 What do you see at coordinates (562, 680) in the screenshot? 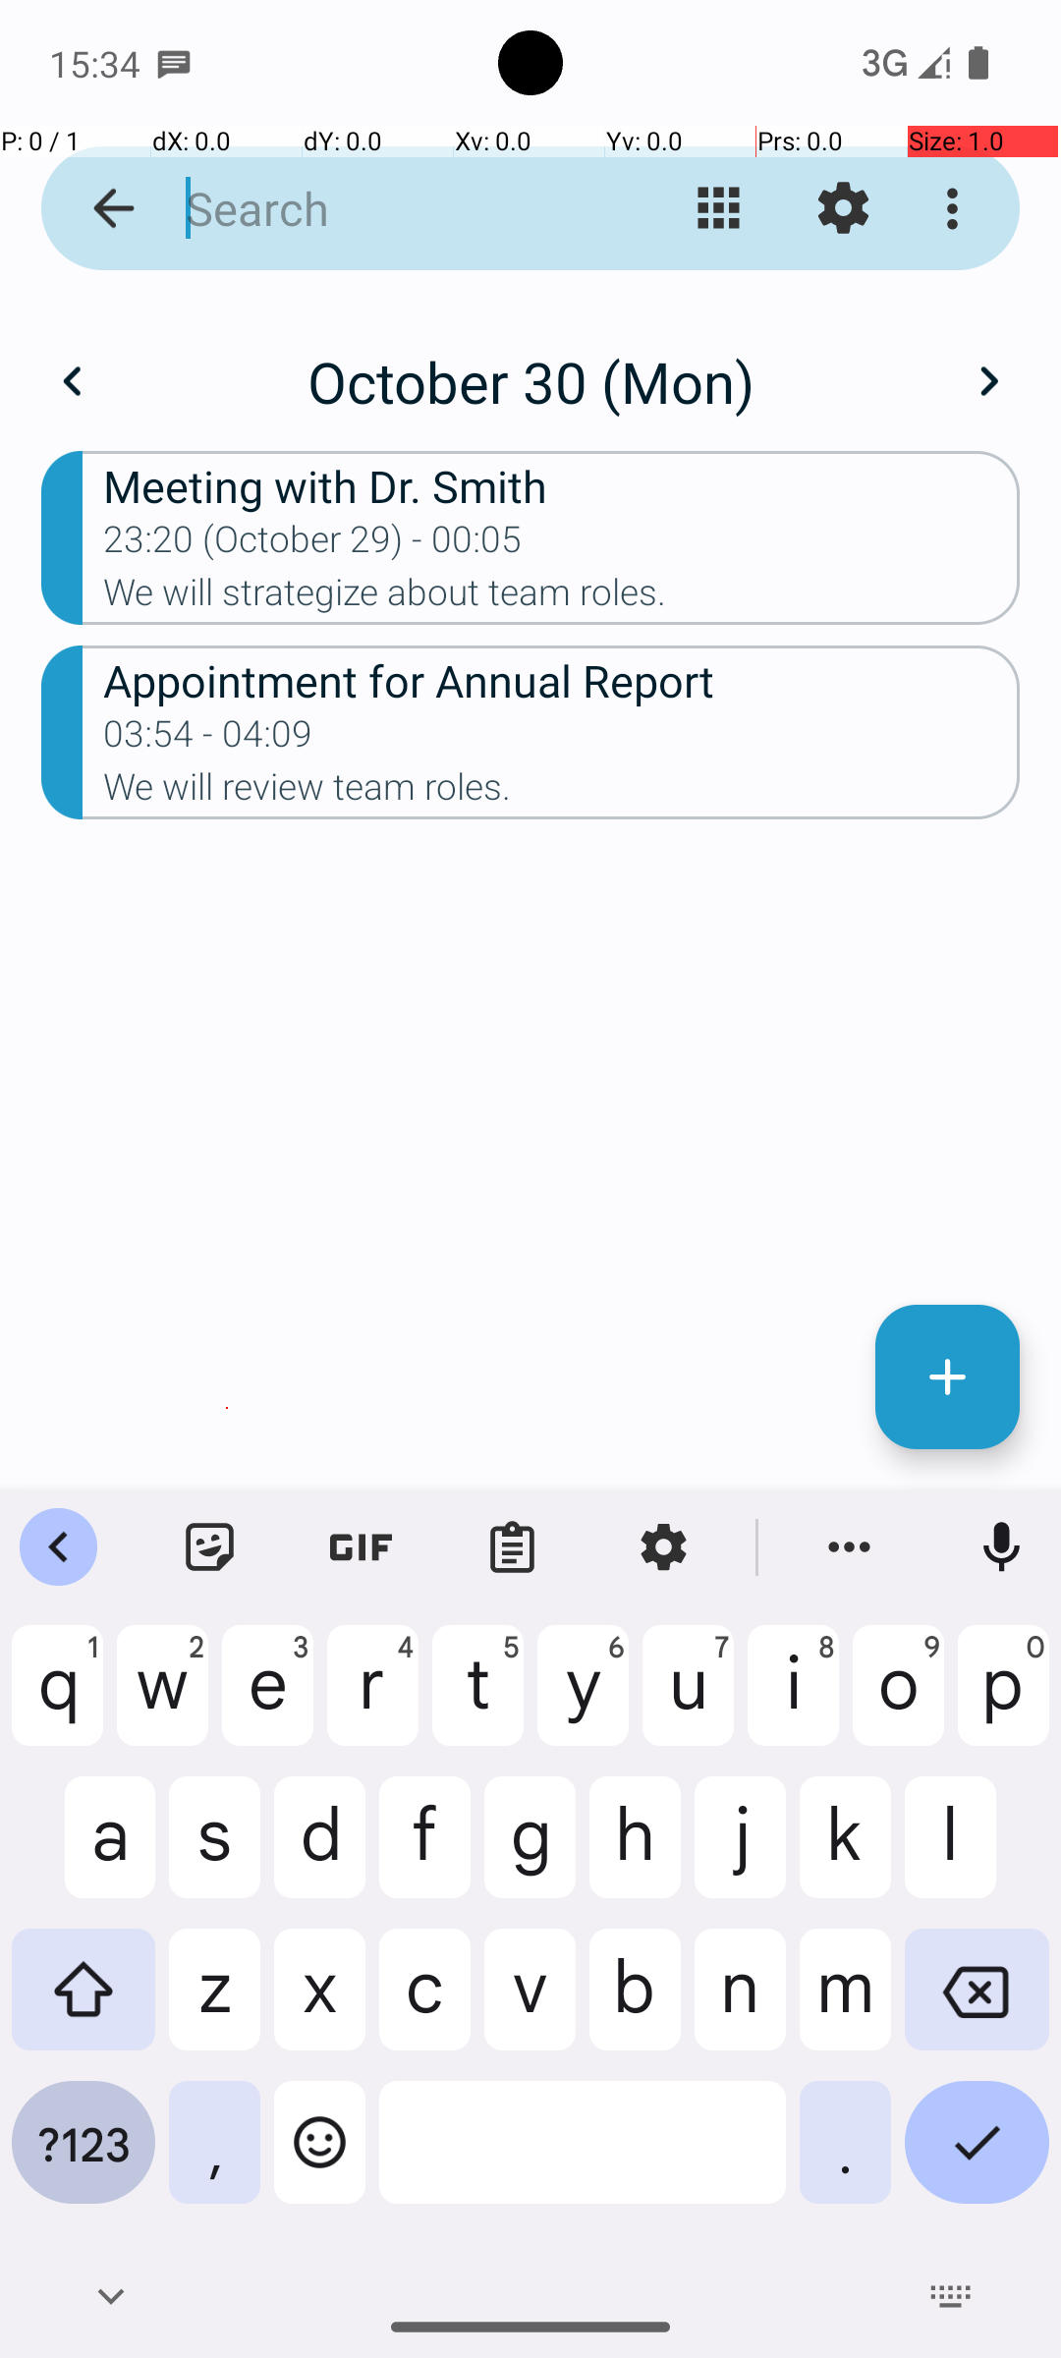
I see `Appointment for Annual Report` at bounding box center [562, 680].